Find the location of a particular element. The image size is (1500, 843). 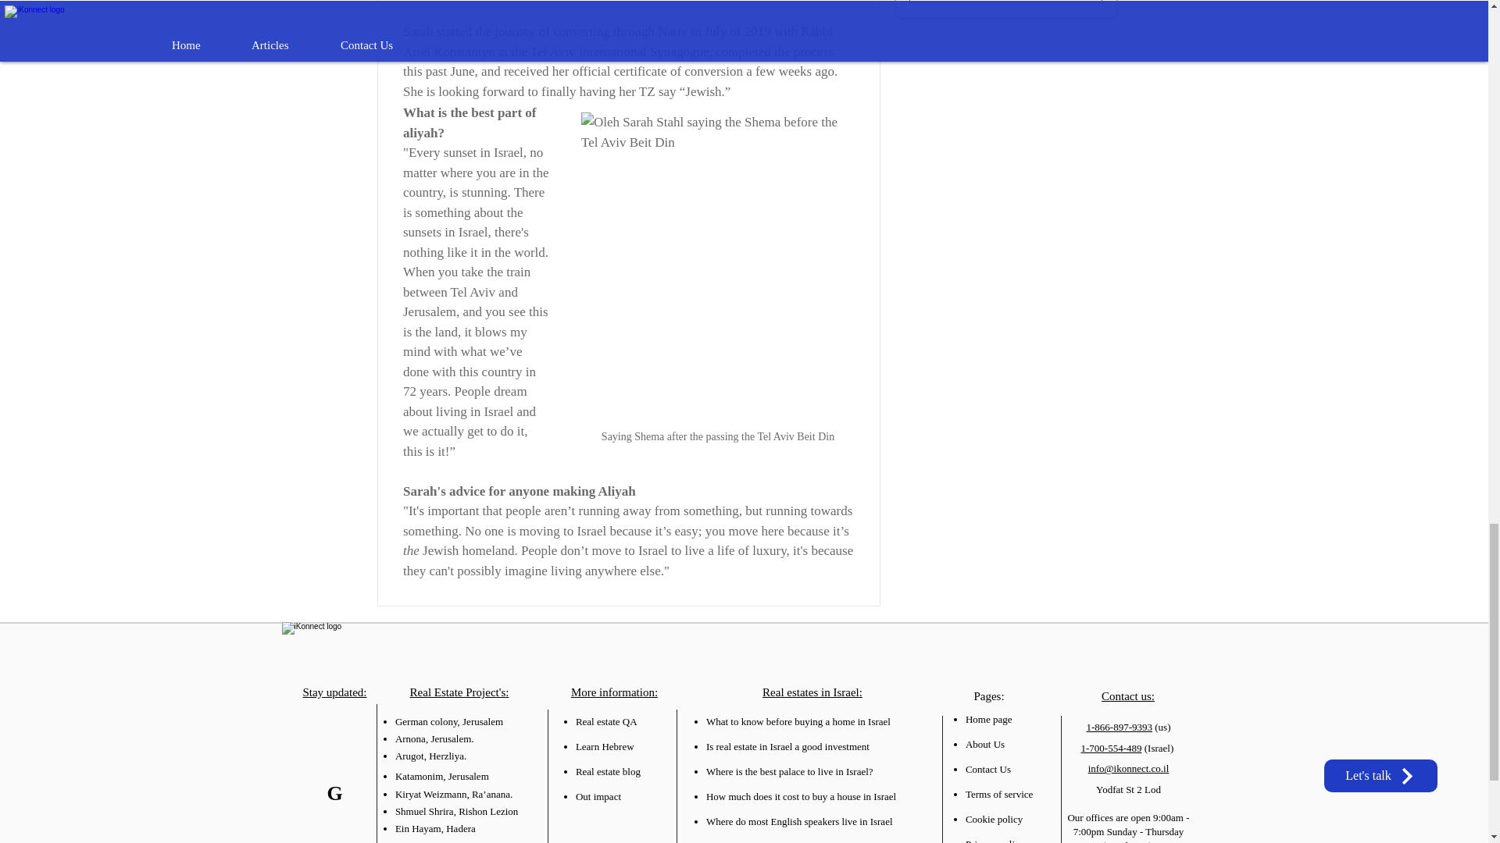

Where do most English speakers live in Israel is located at coordinates (799, 821).